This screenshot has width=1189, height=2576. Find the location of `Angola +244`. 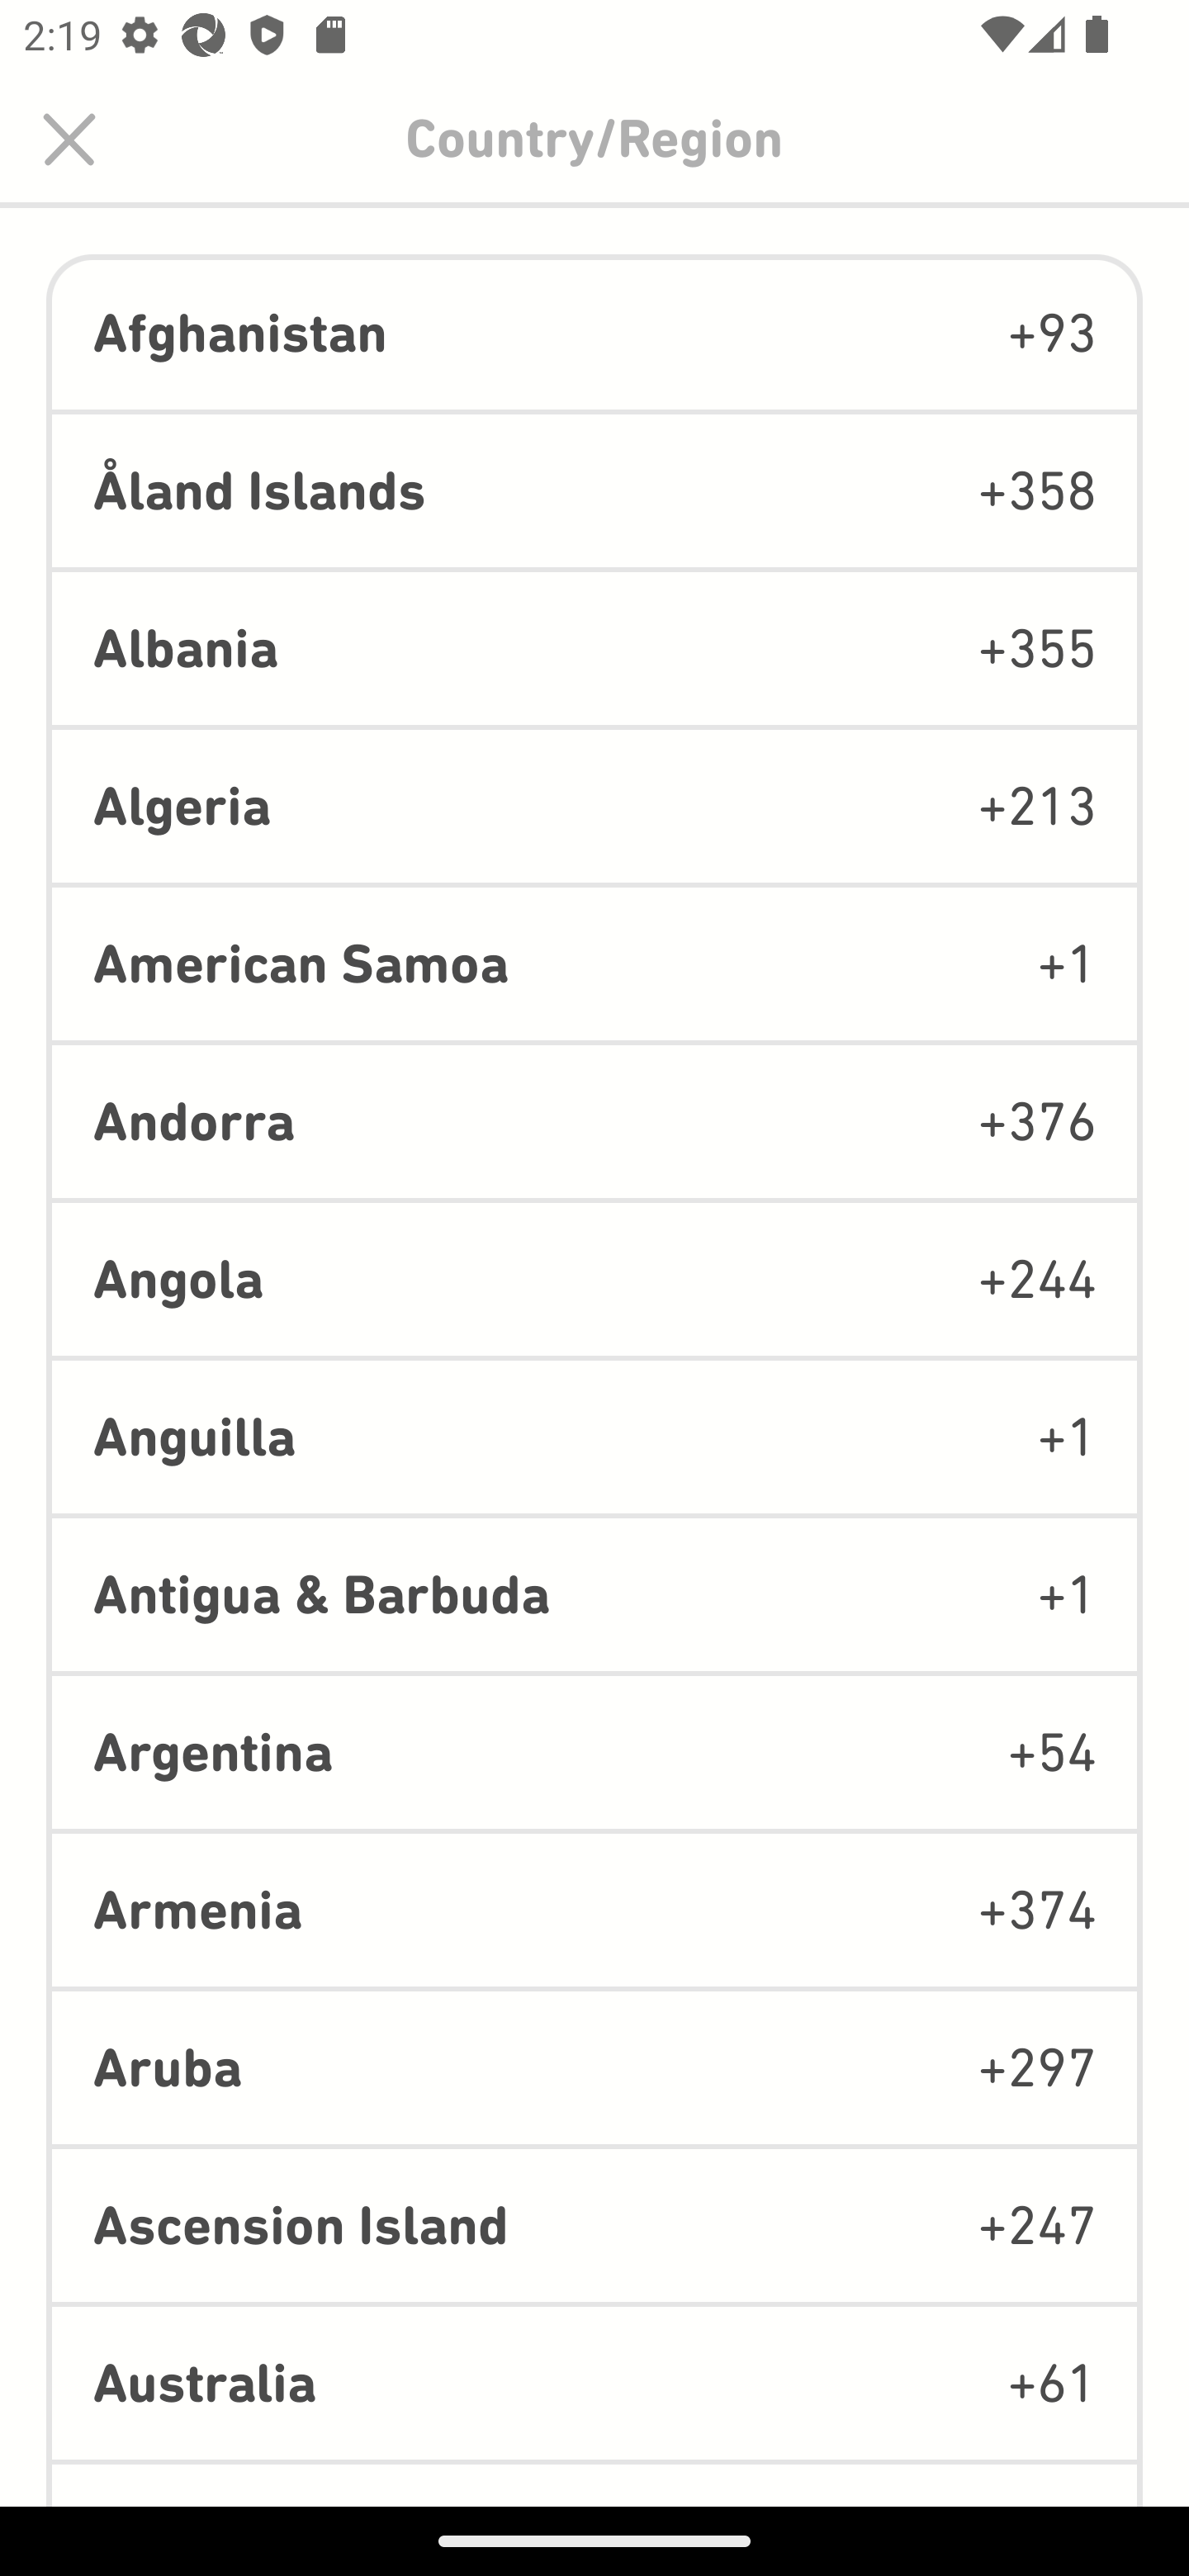

Angola +244 is located at coordinates (594, 1278).